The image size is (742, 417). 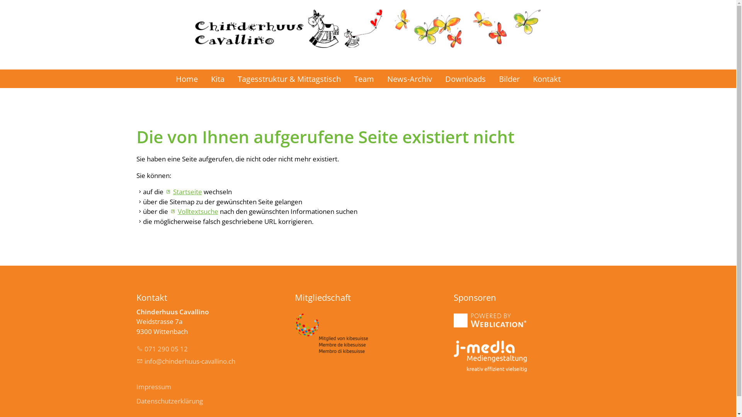 I want to click on Volltextsuche, so click(x=194, y=212).